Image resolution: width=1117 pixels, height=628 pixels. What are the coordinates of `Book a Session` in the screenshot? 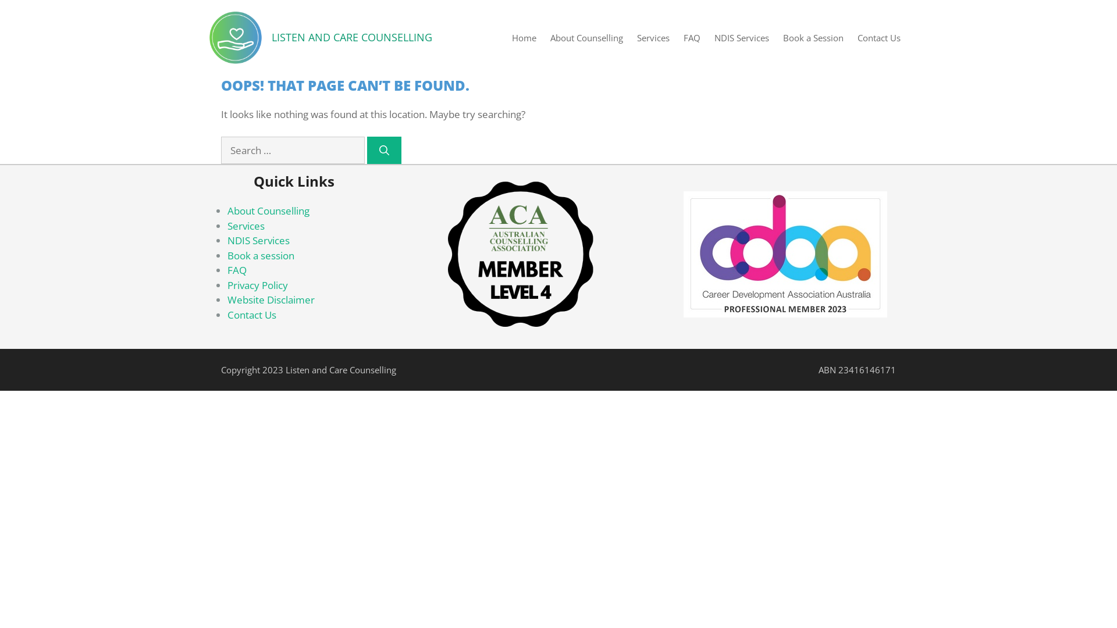 It's located at (813, 37).